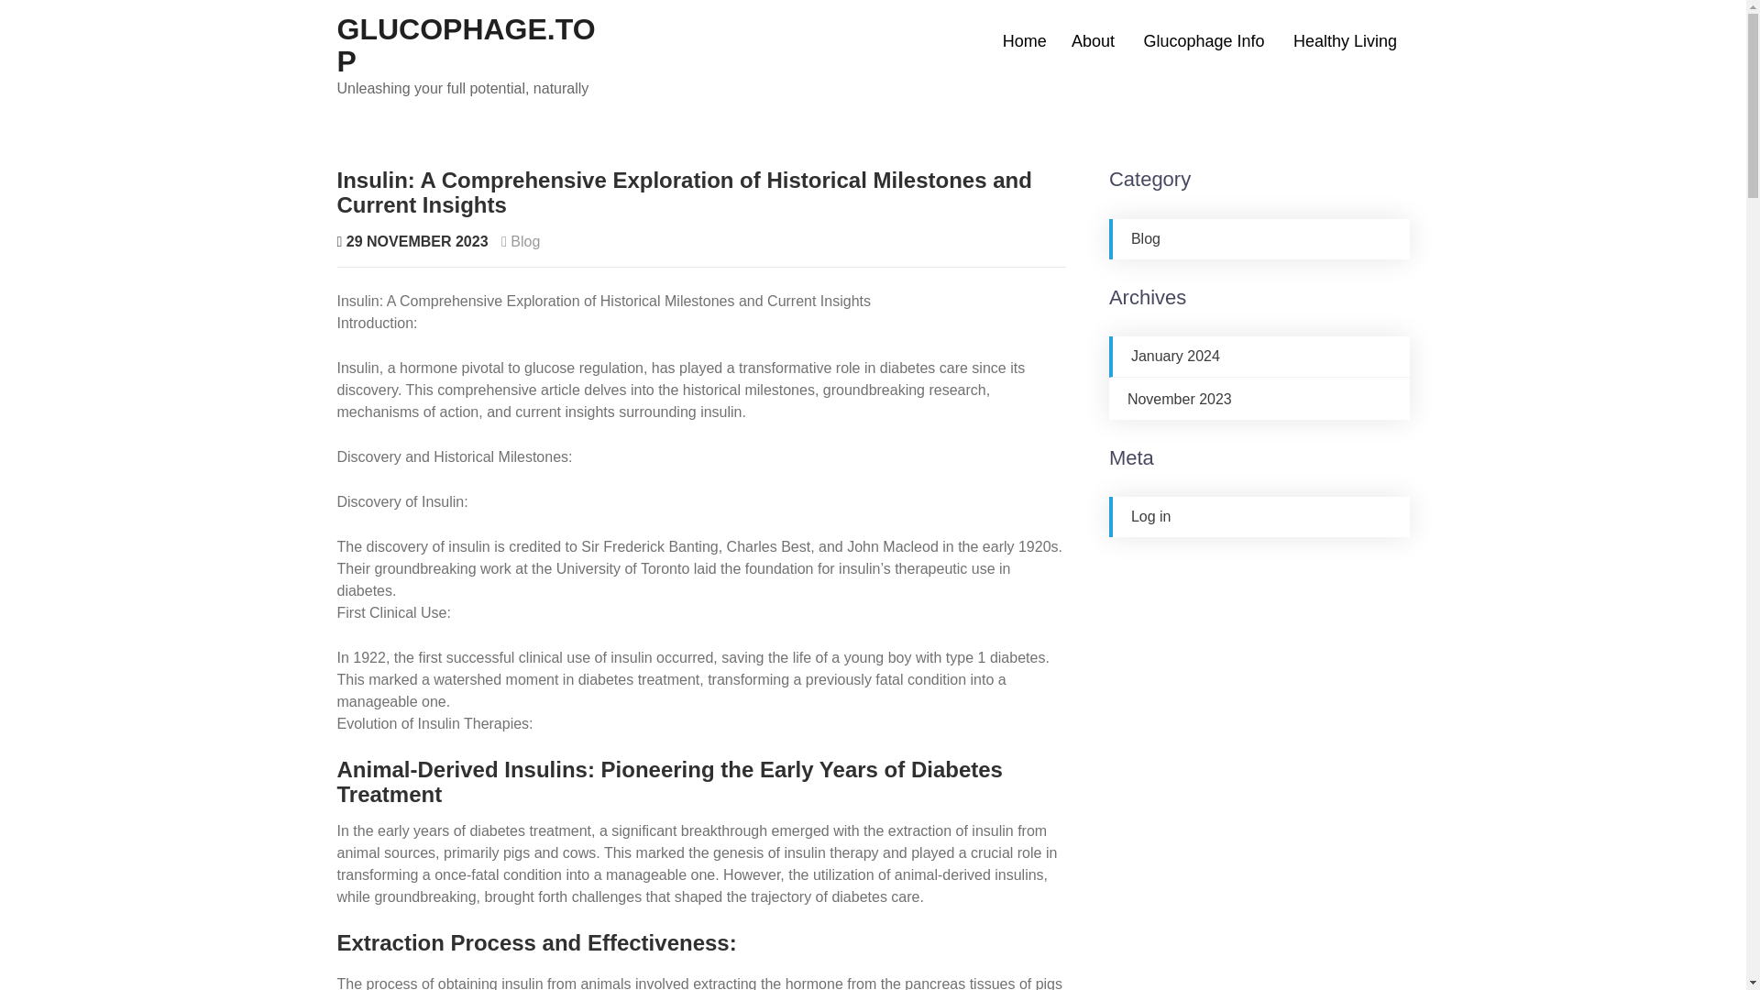 The width and height of the screenshot is (1760, 990). Describe the element at coordinates (1180, 398) in the screenshot. I see `November 2023` at that location.